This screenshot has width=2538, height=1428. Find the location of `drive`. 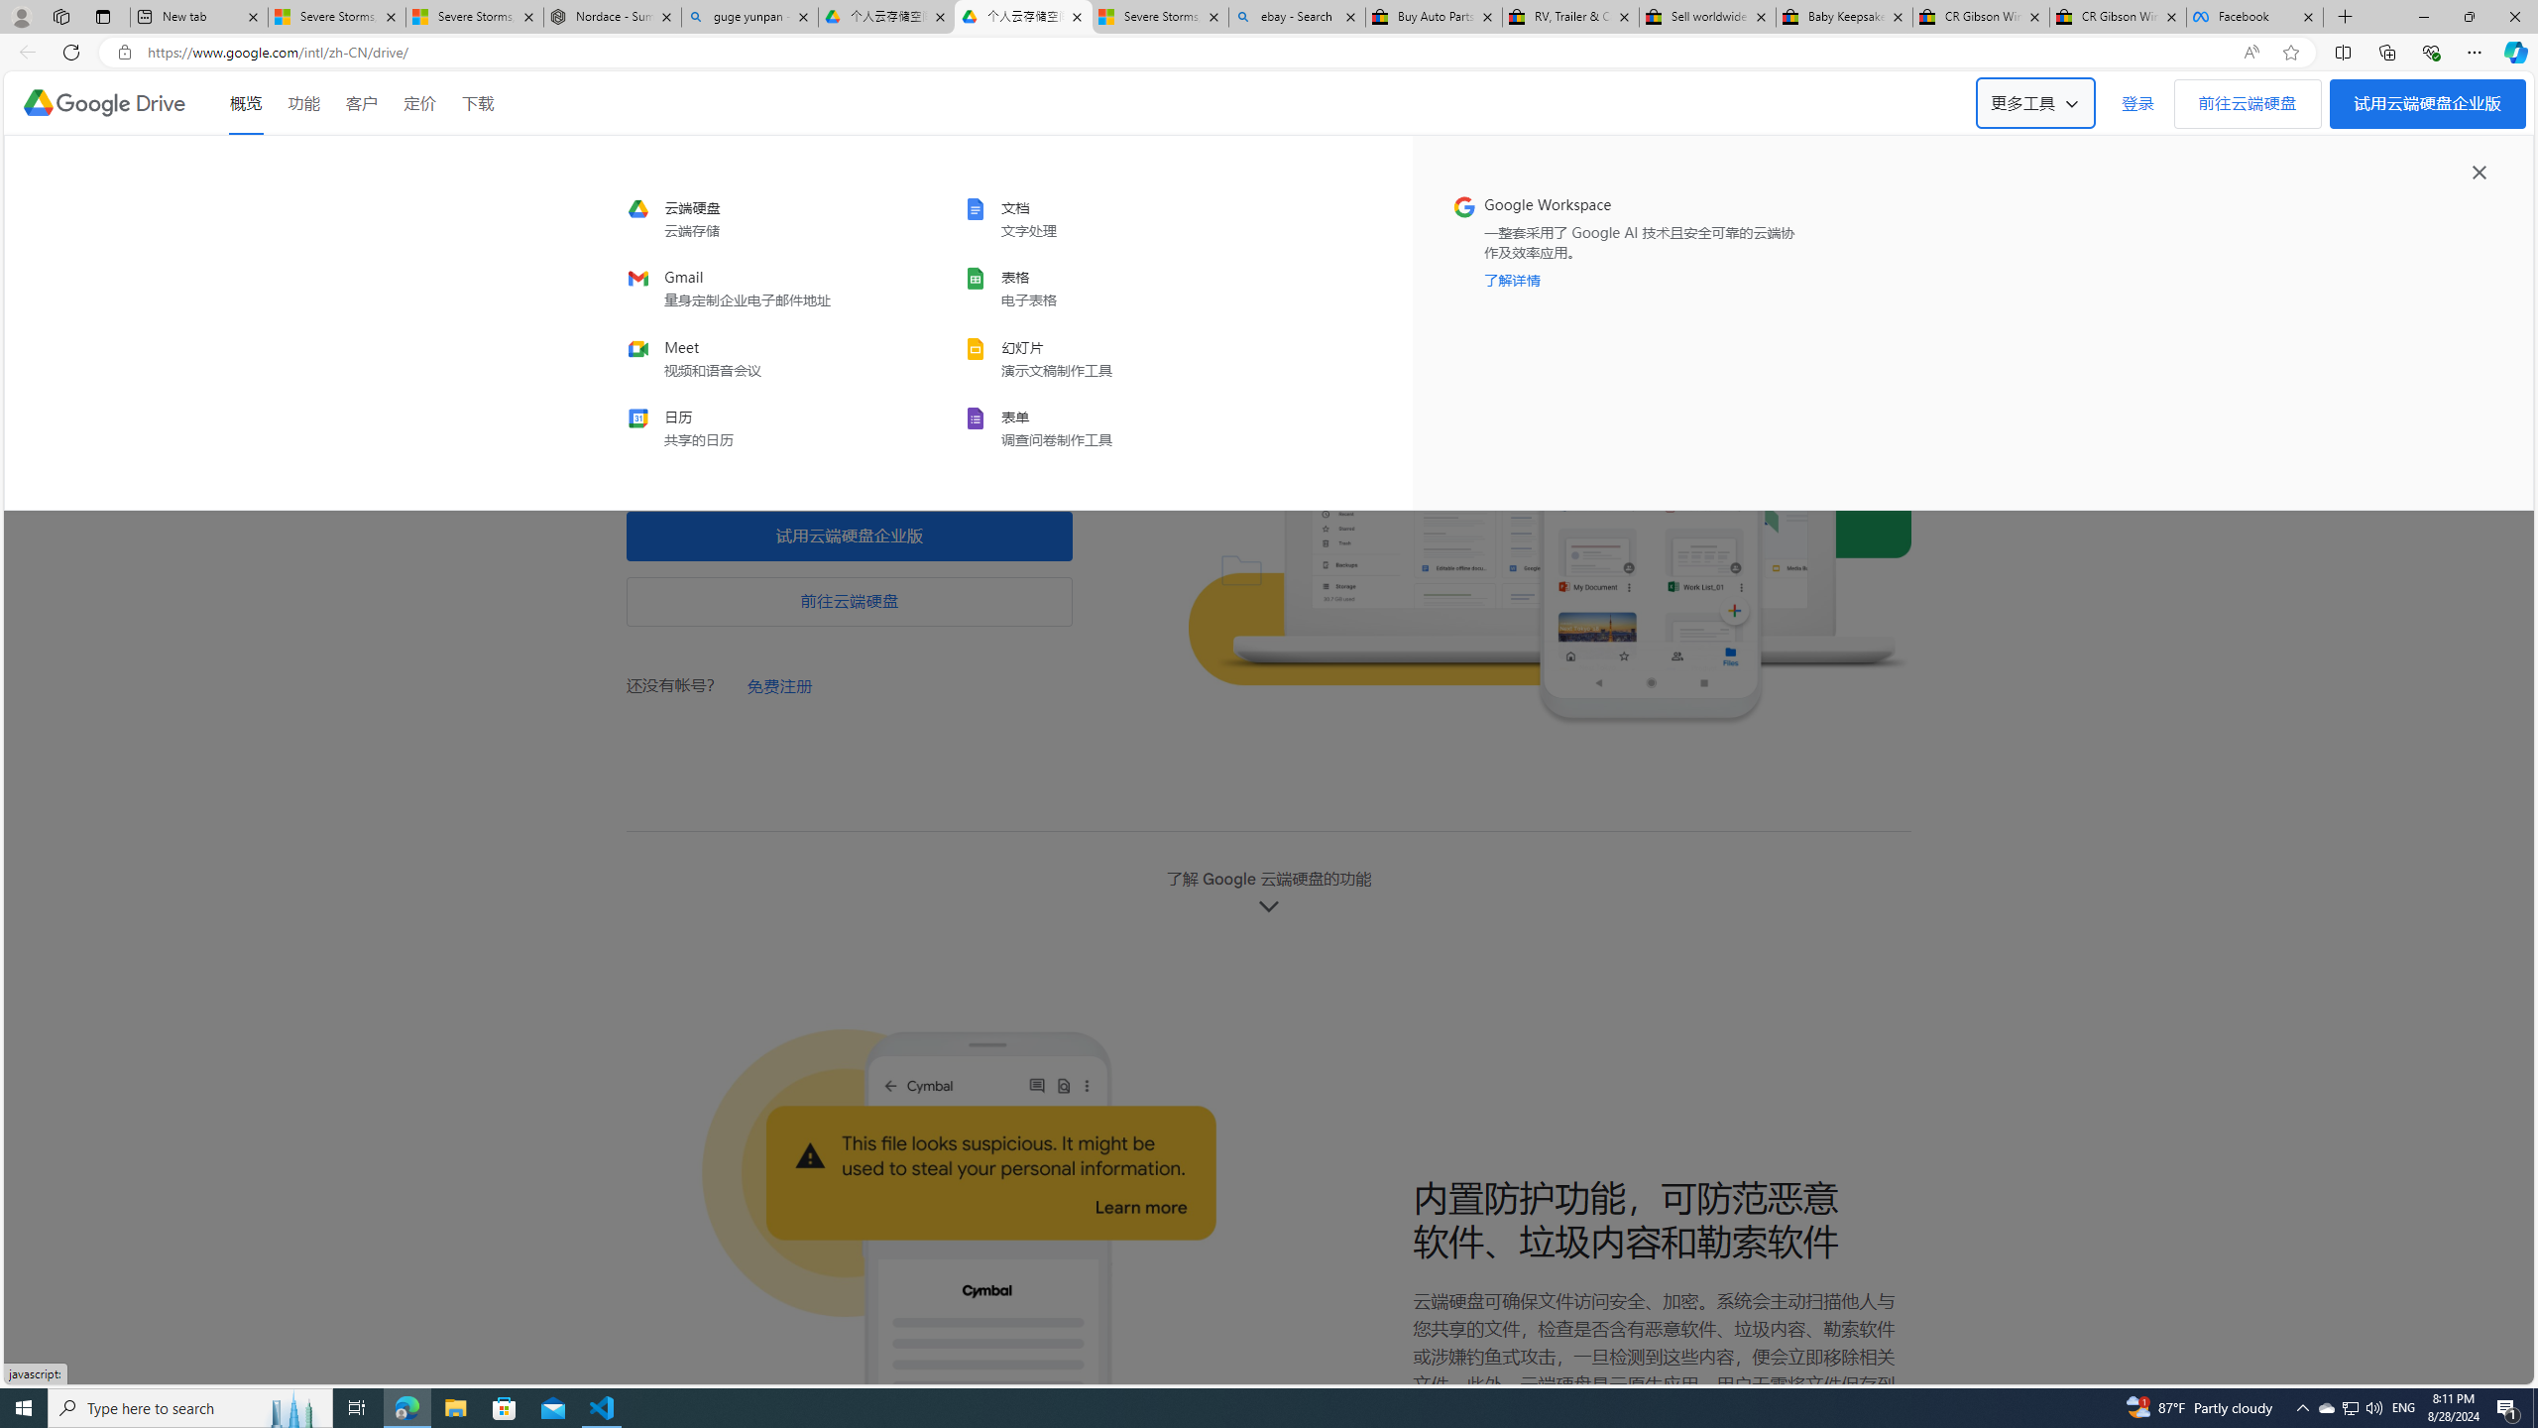

drive is located at coordinates (759, 218).